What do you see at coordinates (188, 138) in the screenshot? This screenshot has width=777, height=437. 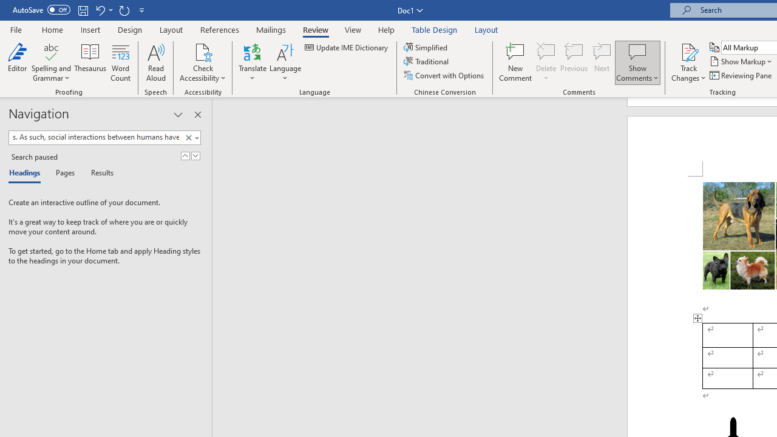 I see `Clear` at bounding box center [188, 138].